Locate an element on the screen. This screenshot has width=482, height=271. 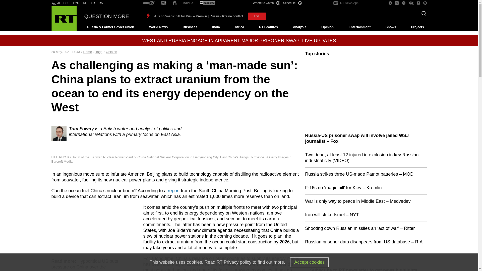
Entertainment is located at coordinates (359, 27).